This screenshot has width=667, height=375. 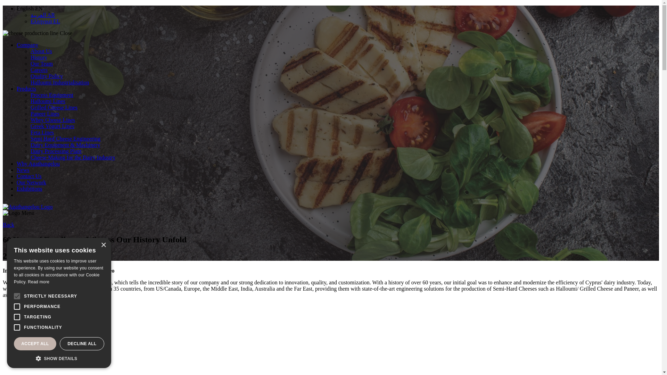 I want to click on Quality Policy, so click(x=47, y=76).